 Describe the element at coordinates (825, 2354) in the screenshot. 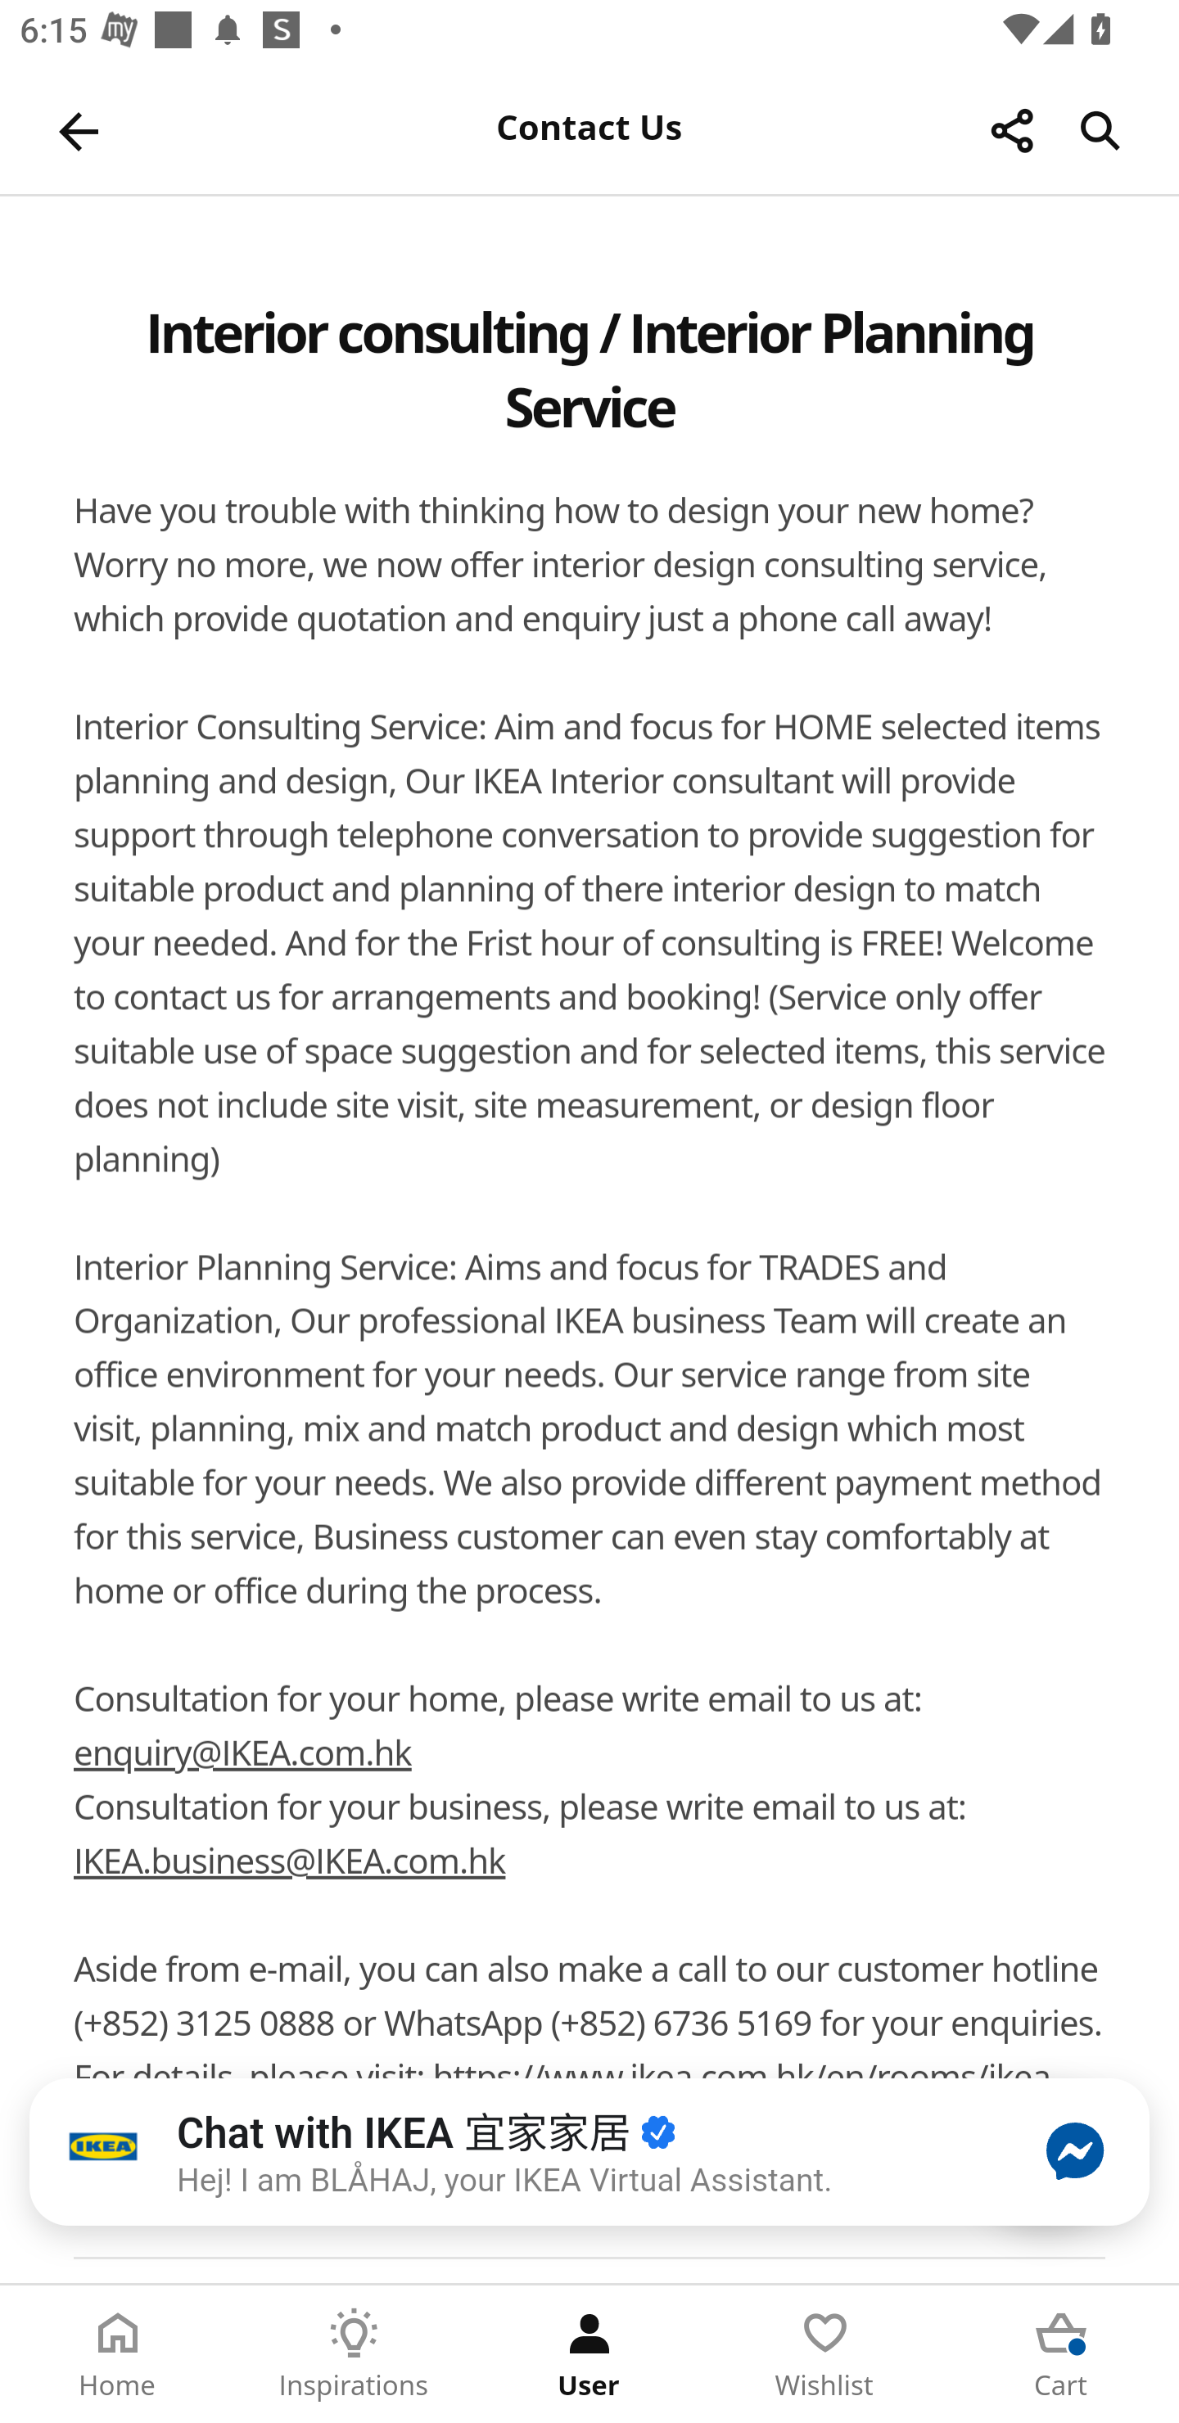

I see `Wishlist
Tab 4 of 5` at that location.